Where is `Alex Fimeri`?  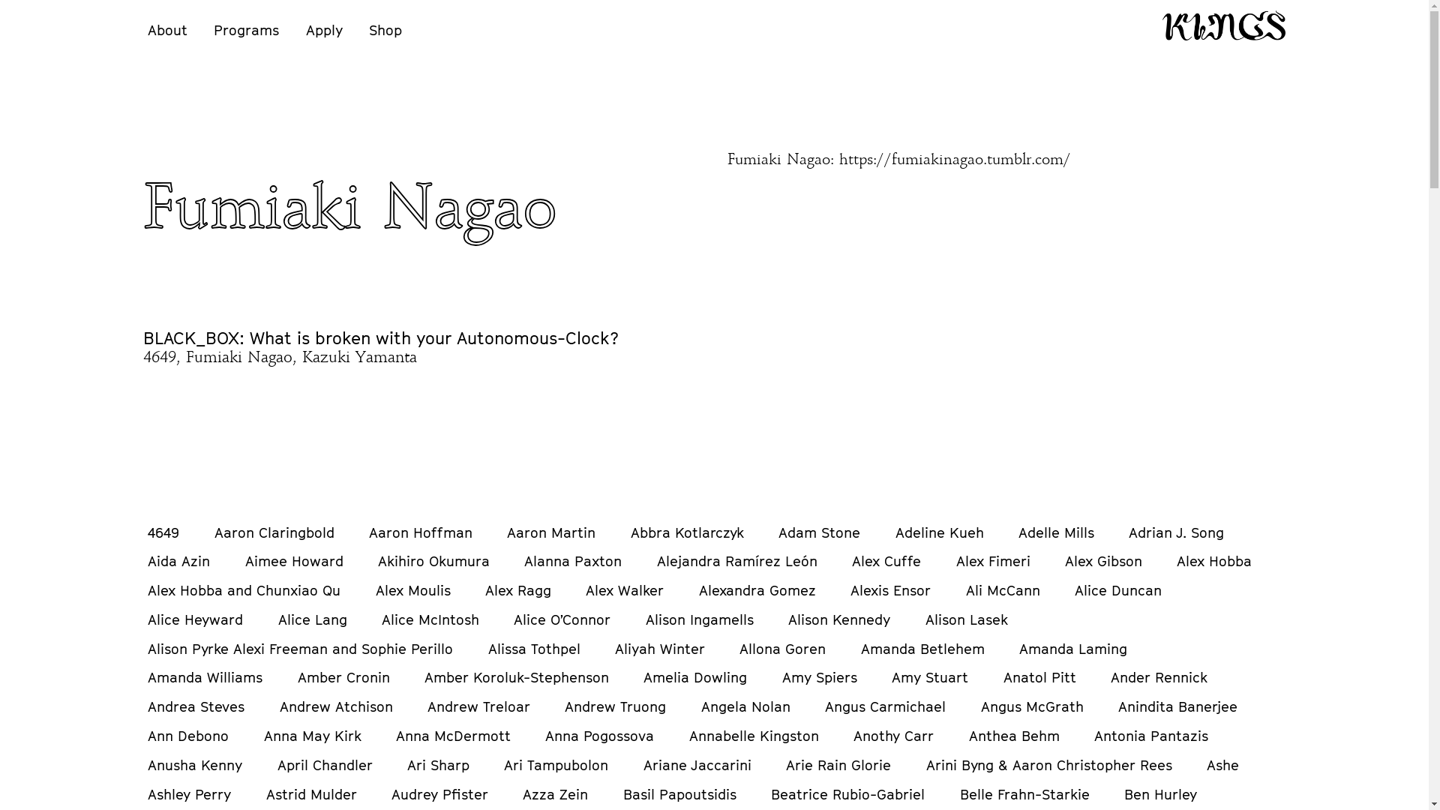 Alex Fimeri is located at coordinates (993, 561).